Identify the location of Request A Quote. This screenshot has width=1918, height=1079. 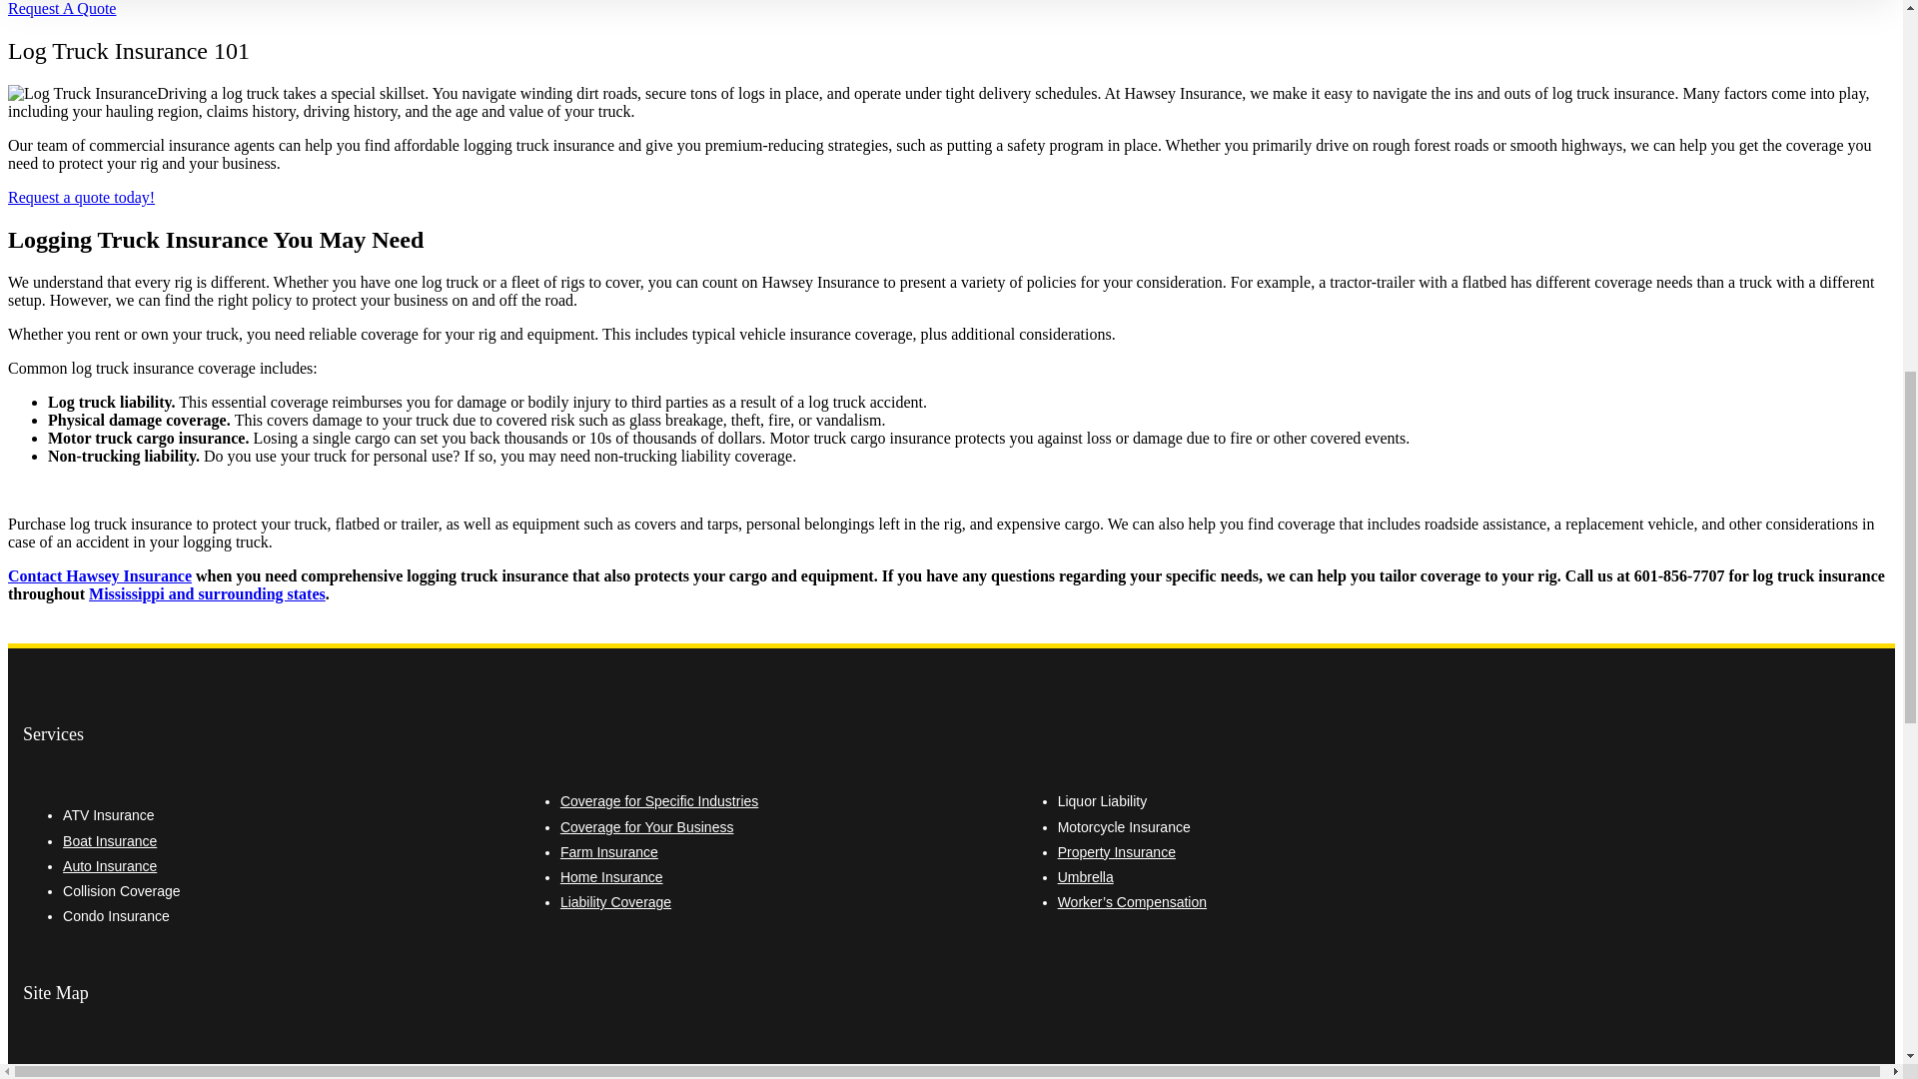
(81, 198).